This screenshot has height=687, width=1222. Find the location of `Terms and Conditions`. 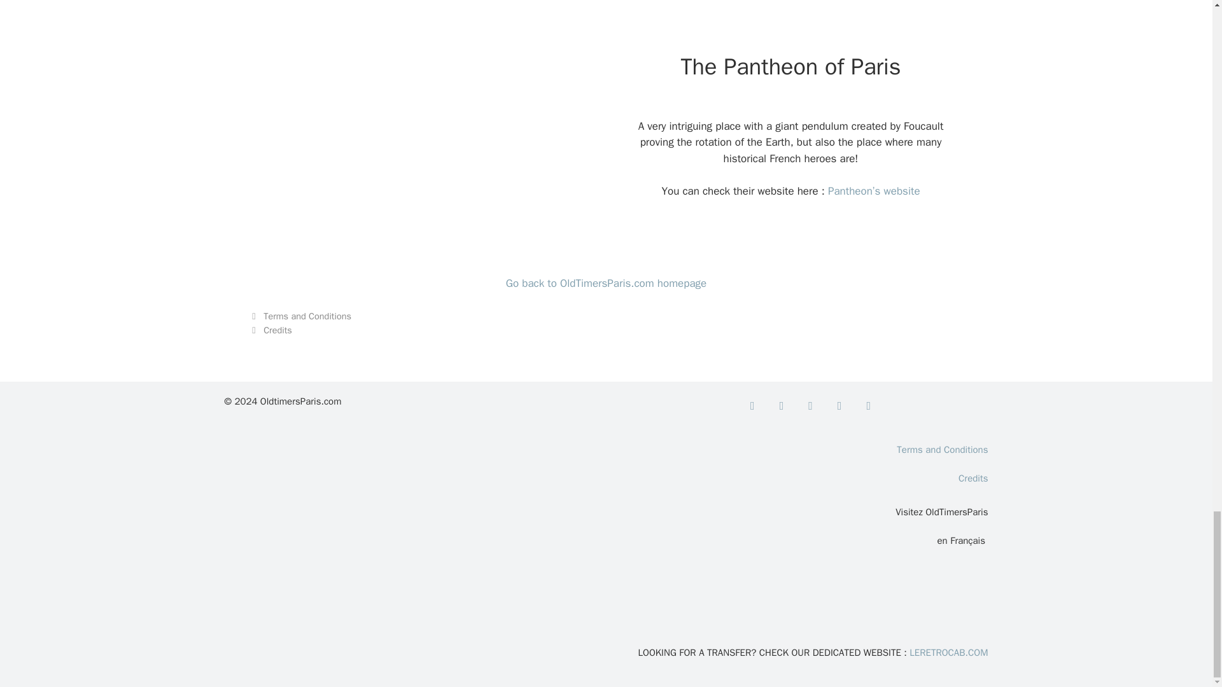

Terms and Conditions is located at coordinates (307, 316).